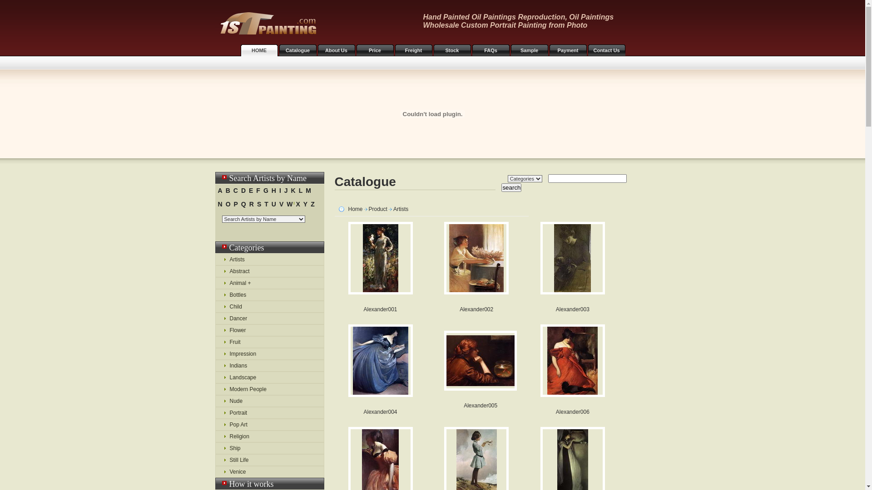  Describe the element at coordinates (305, 204) in the screenshot. I see `Y` at that location.